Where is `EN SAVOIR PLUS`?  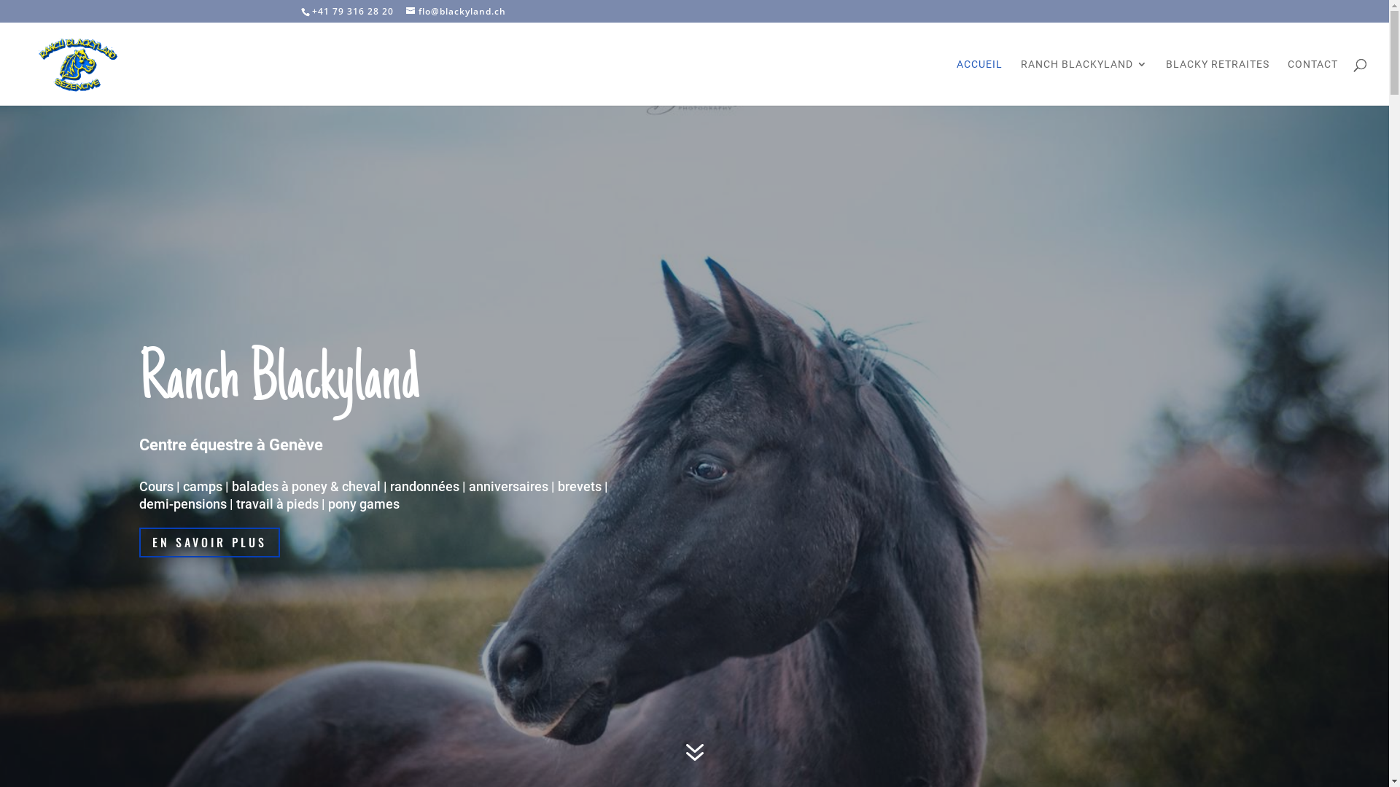 EN SAVOIR PLUS is located at coordinates (209, 542).